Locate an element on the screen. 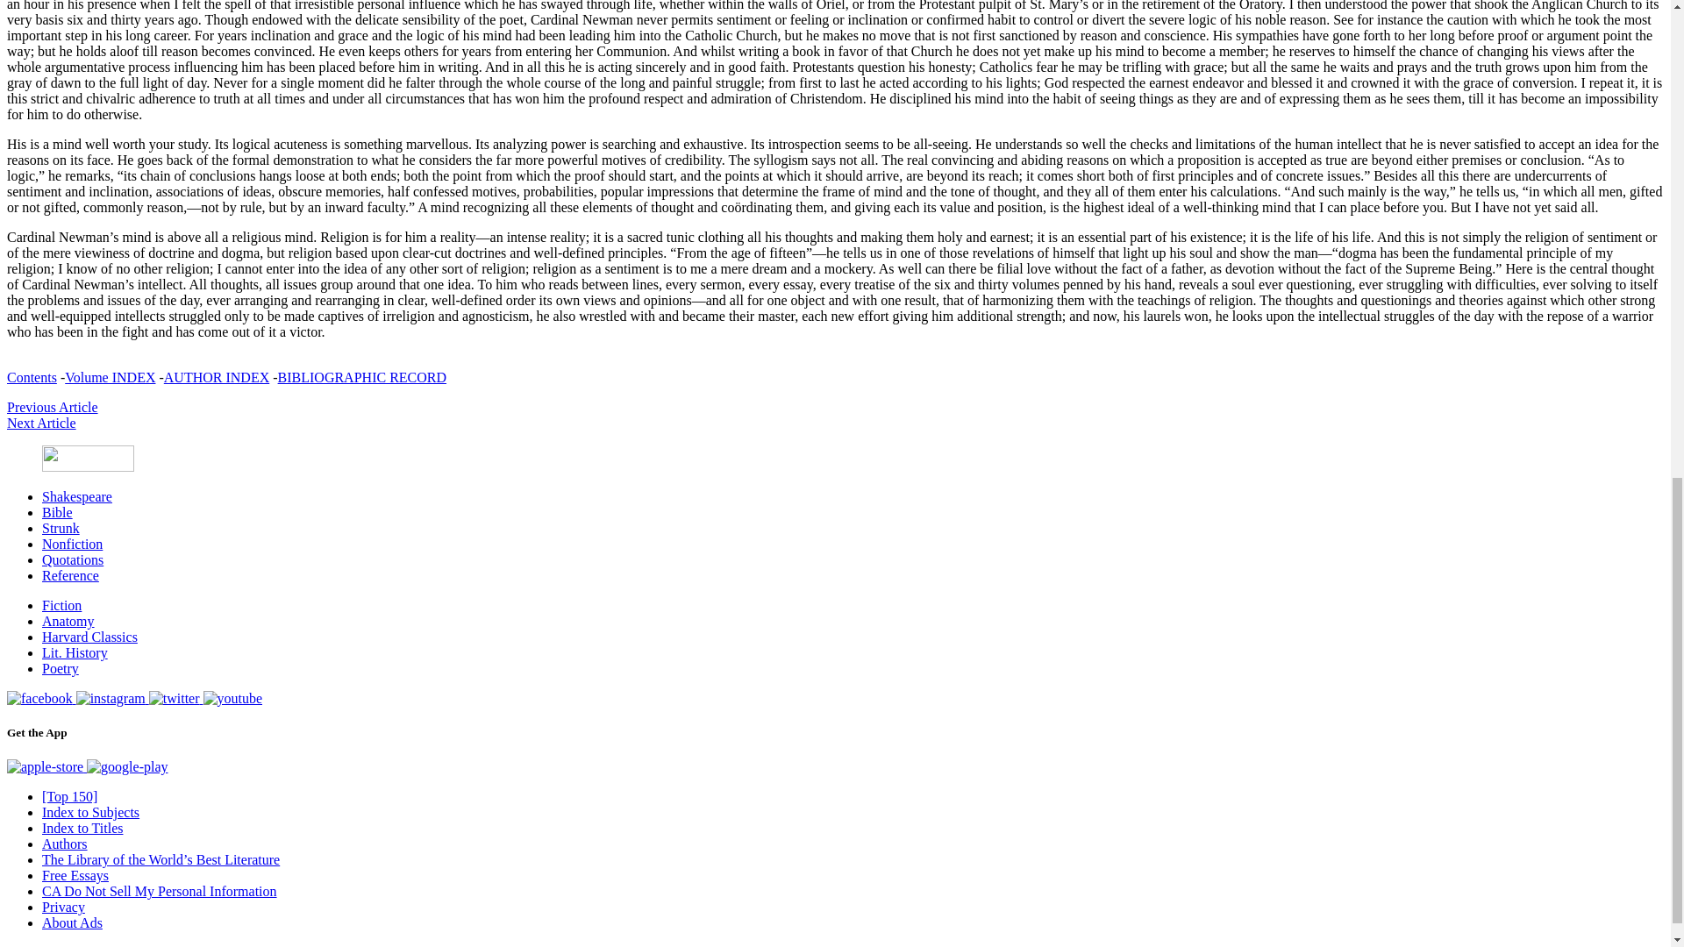  Strunk is located at coordinates (61, 528).